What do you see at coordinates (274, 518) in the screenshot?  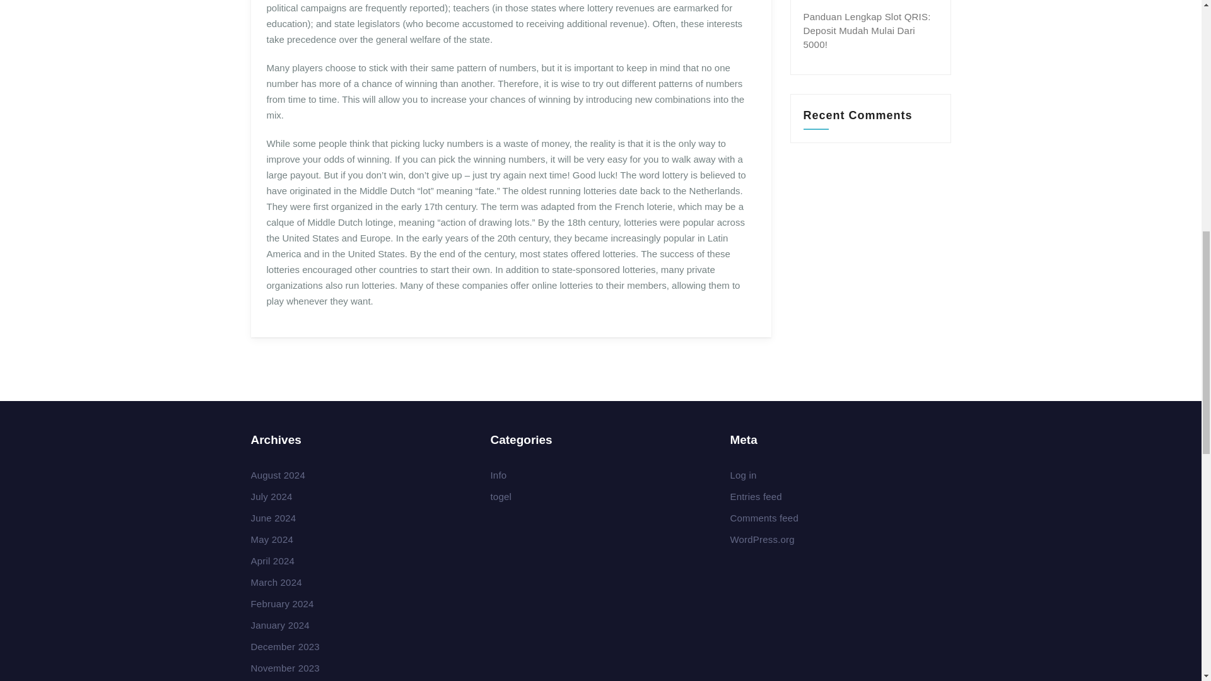 I see `June 2024` at bounding box center [274, 518].